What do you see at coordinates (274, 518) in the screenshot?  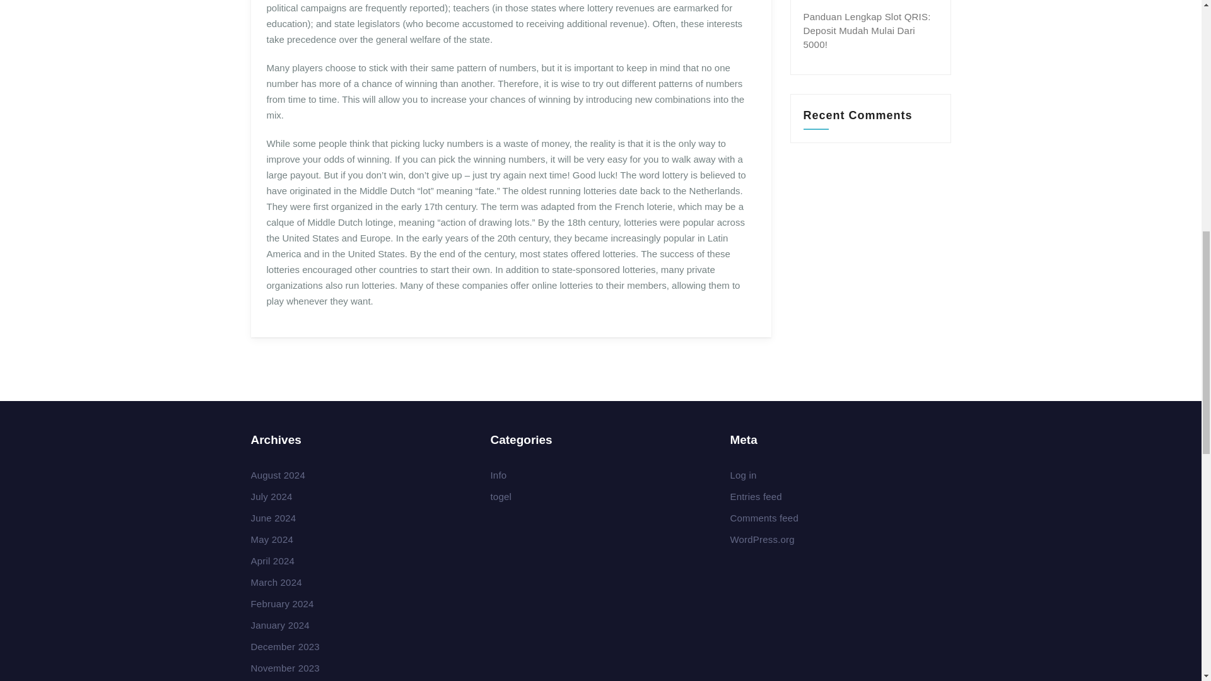 I see `June 2024` at bounding box center [274, 518].